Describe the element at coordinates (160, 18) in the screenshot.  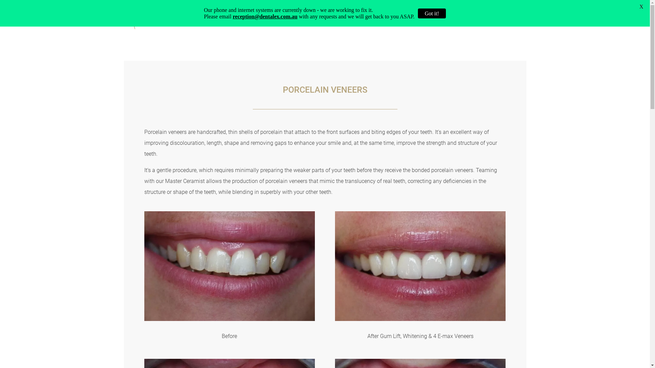
I see `Dental Logo` at that location.